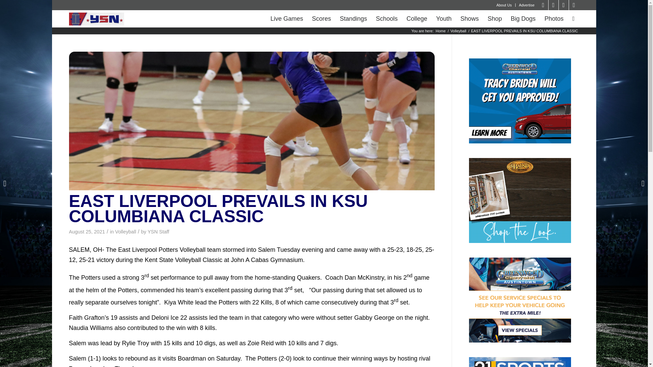 This screenshot has height=367, width=653. Describe the element at coordinates (527, 5) in the screenshot. I see `Advertise` at that location.